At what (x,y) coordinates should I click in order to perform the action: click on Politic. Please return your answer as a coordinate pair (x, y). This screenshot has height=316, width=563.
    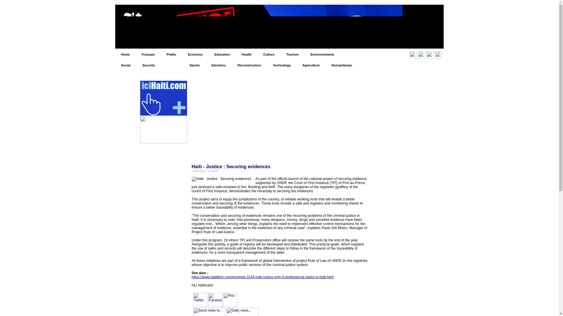
    Looking at the image, I should click on (171, 54).